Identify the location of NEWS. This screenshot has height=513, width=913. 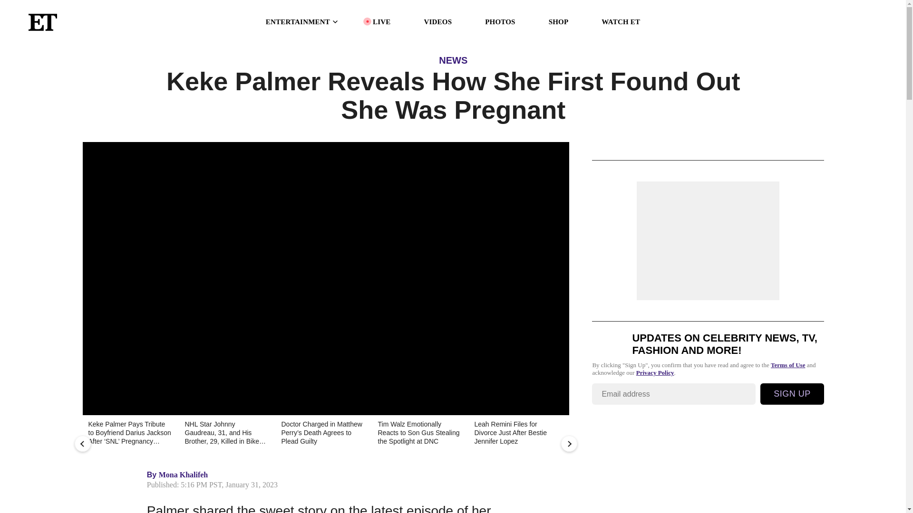
(453, 60).